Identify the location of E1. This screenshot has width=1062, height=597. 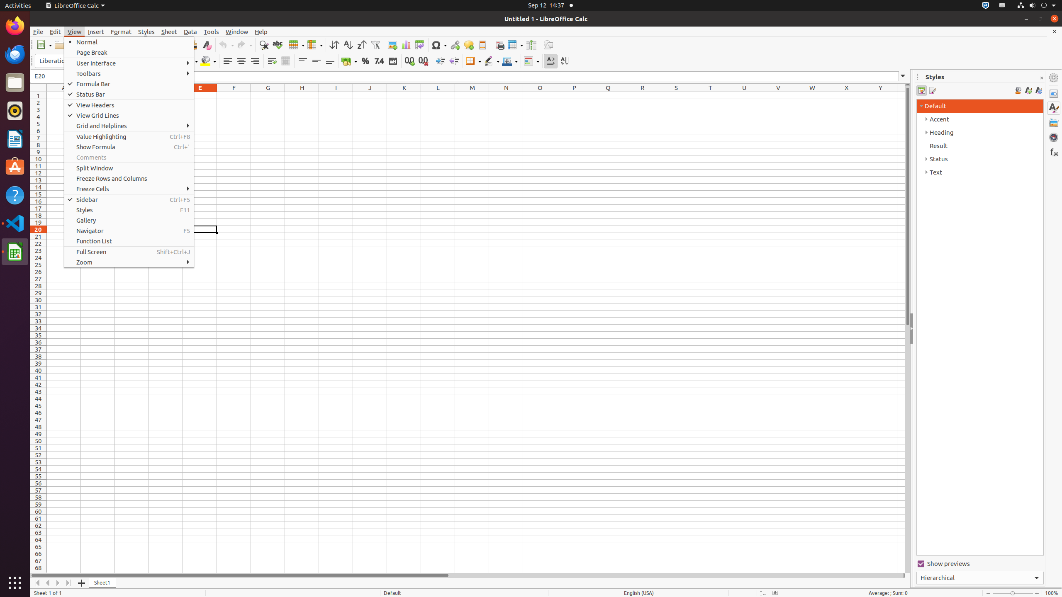
(200, 95).